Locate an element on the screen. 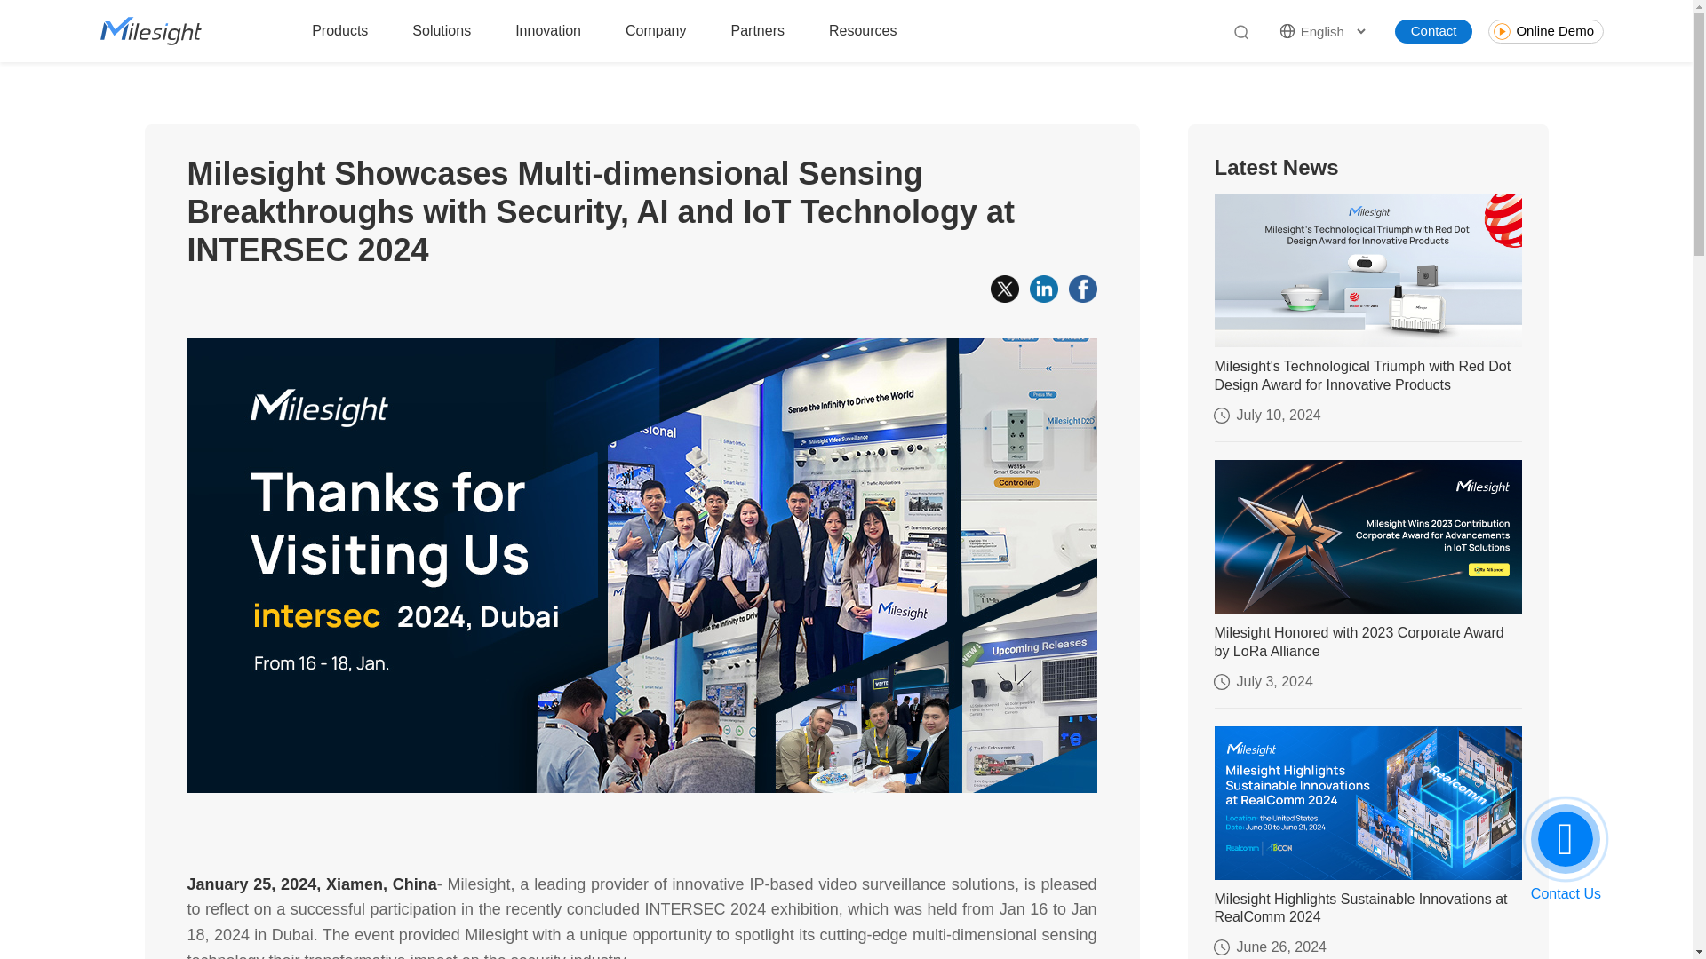  Contact is located at coordinates (1434, 30).